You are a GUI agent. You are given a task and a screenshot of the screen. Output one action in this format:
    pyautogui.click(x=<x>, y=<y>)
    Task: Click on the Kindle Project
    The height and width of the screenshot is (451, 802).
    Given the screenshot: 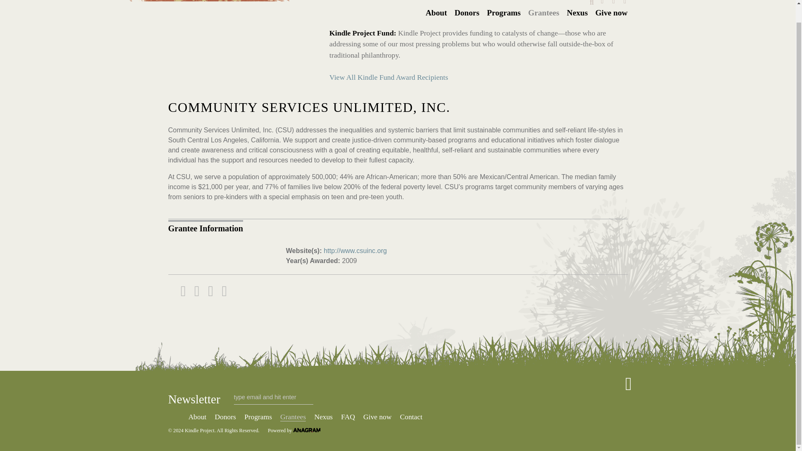 What is the action you would take?
    pyautogui.click(x=241, y=39)
    